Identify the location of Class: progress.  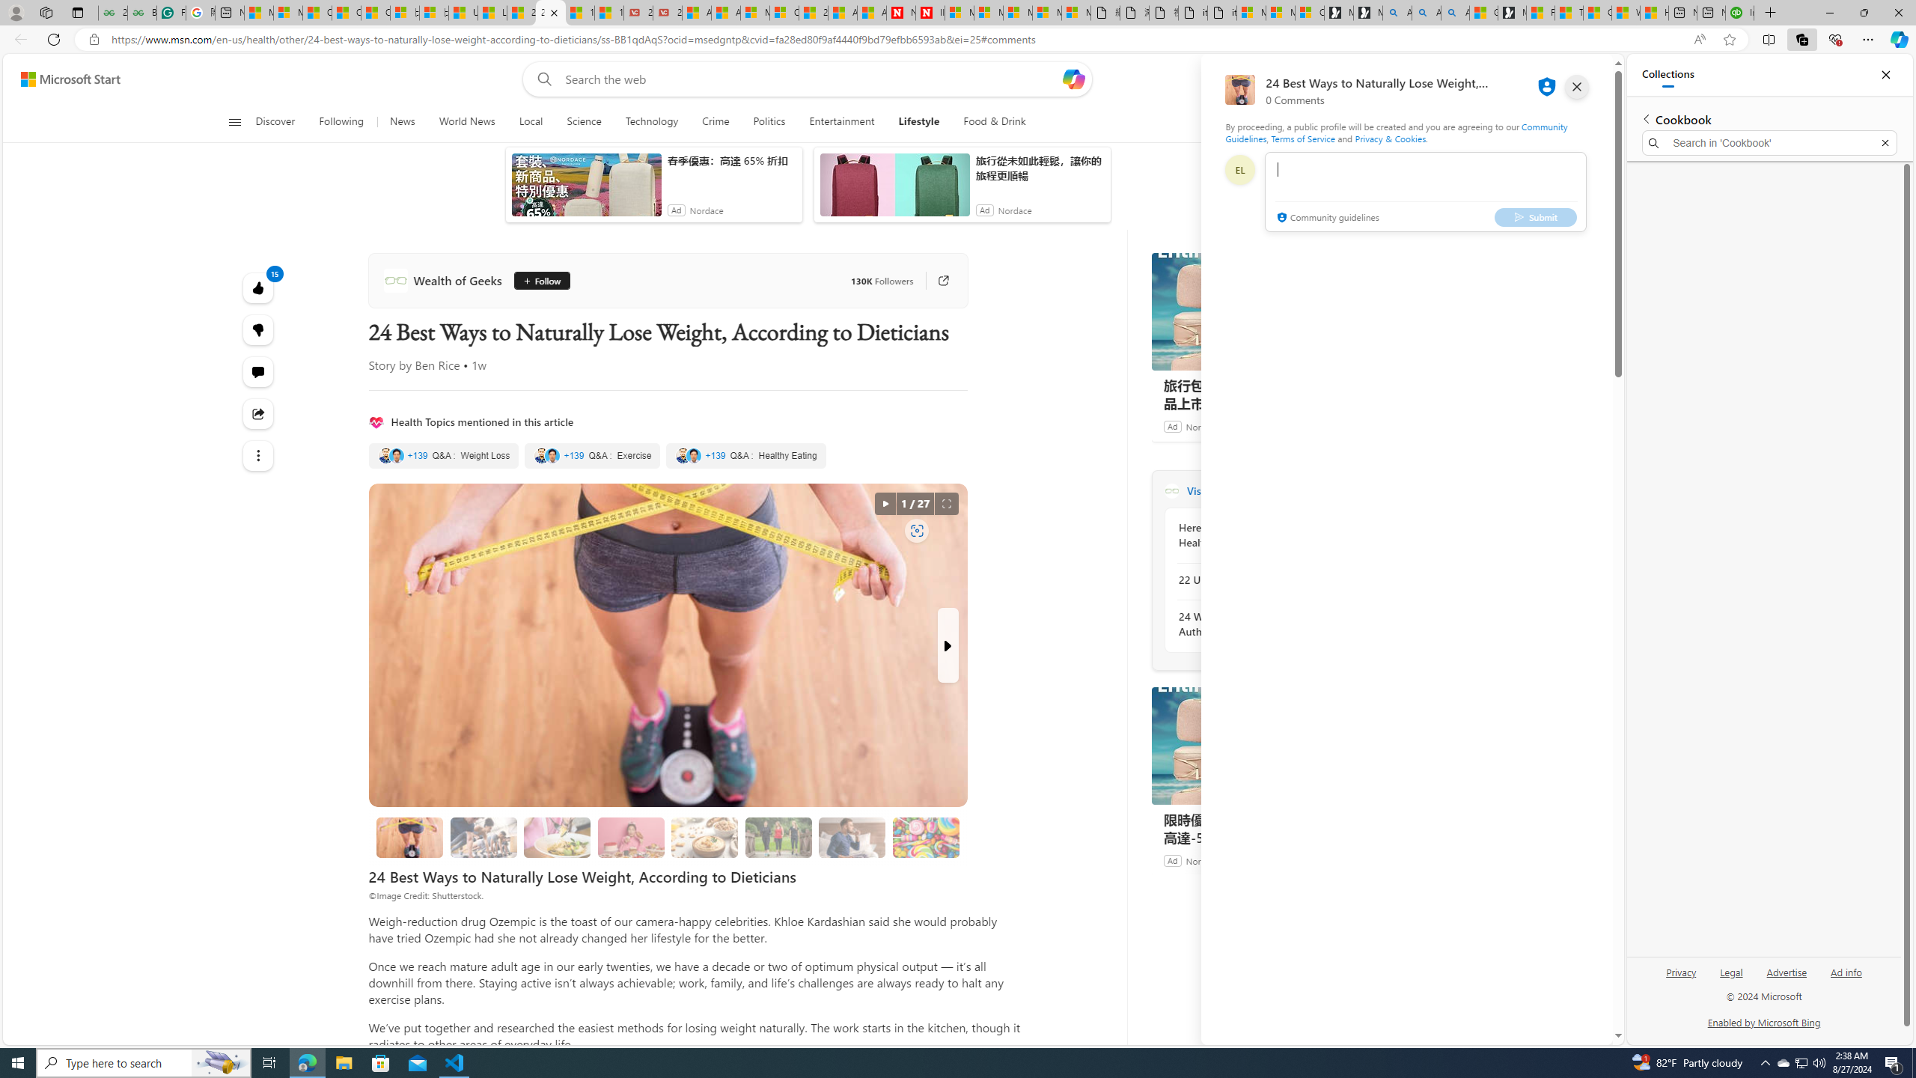
(926, 834).